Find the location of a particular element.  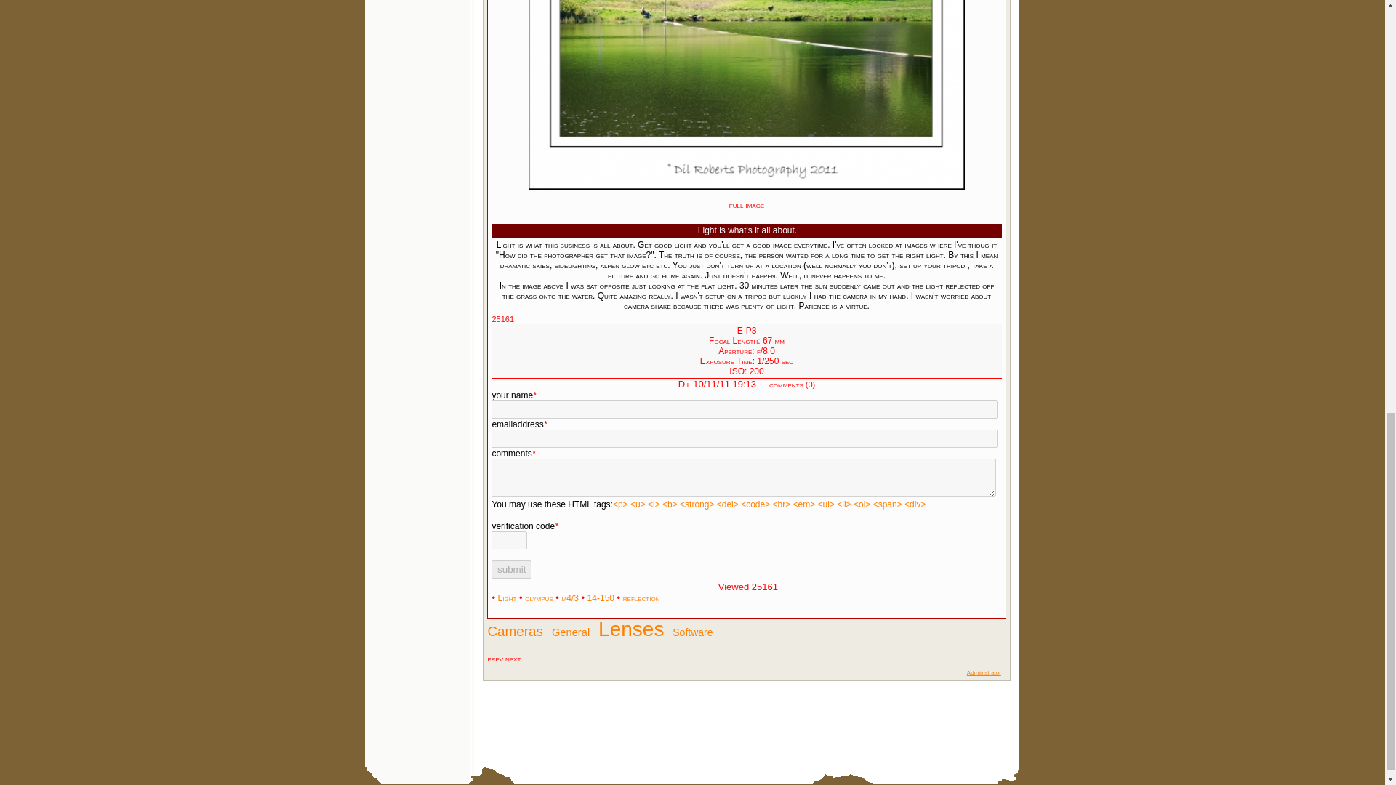

 submit  is located at coordinates (511, 569).